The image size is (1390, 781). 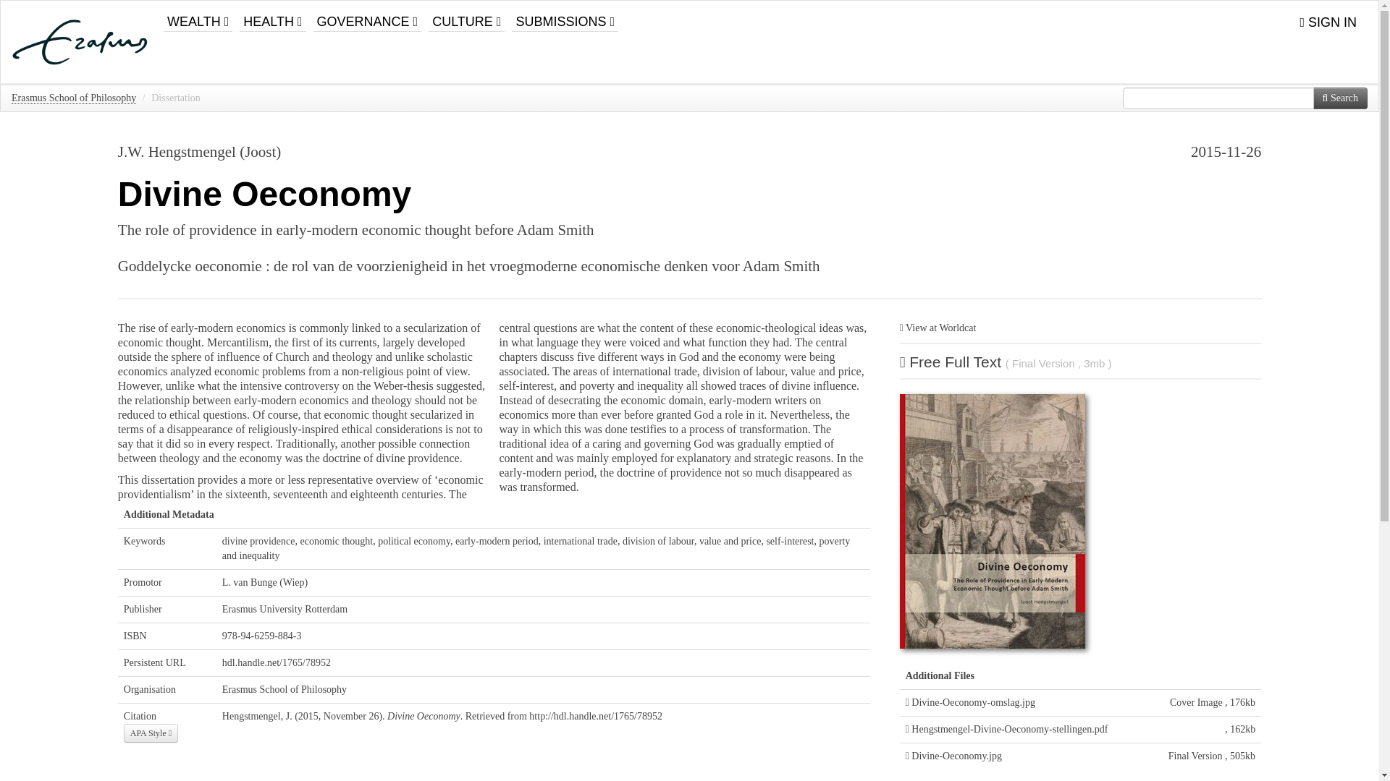 I want to click on WEALTH, so click(x=198, y=16).